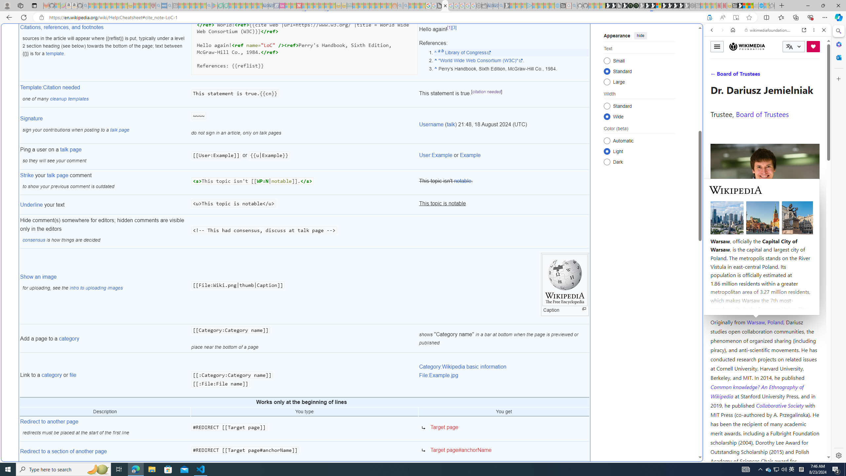 This screenshot has height=476, width=846. Describe the element at coordinates (105, 452) in the screenshot. I see `Redirect to a section of another page` at that location.